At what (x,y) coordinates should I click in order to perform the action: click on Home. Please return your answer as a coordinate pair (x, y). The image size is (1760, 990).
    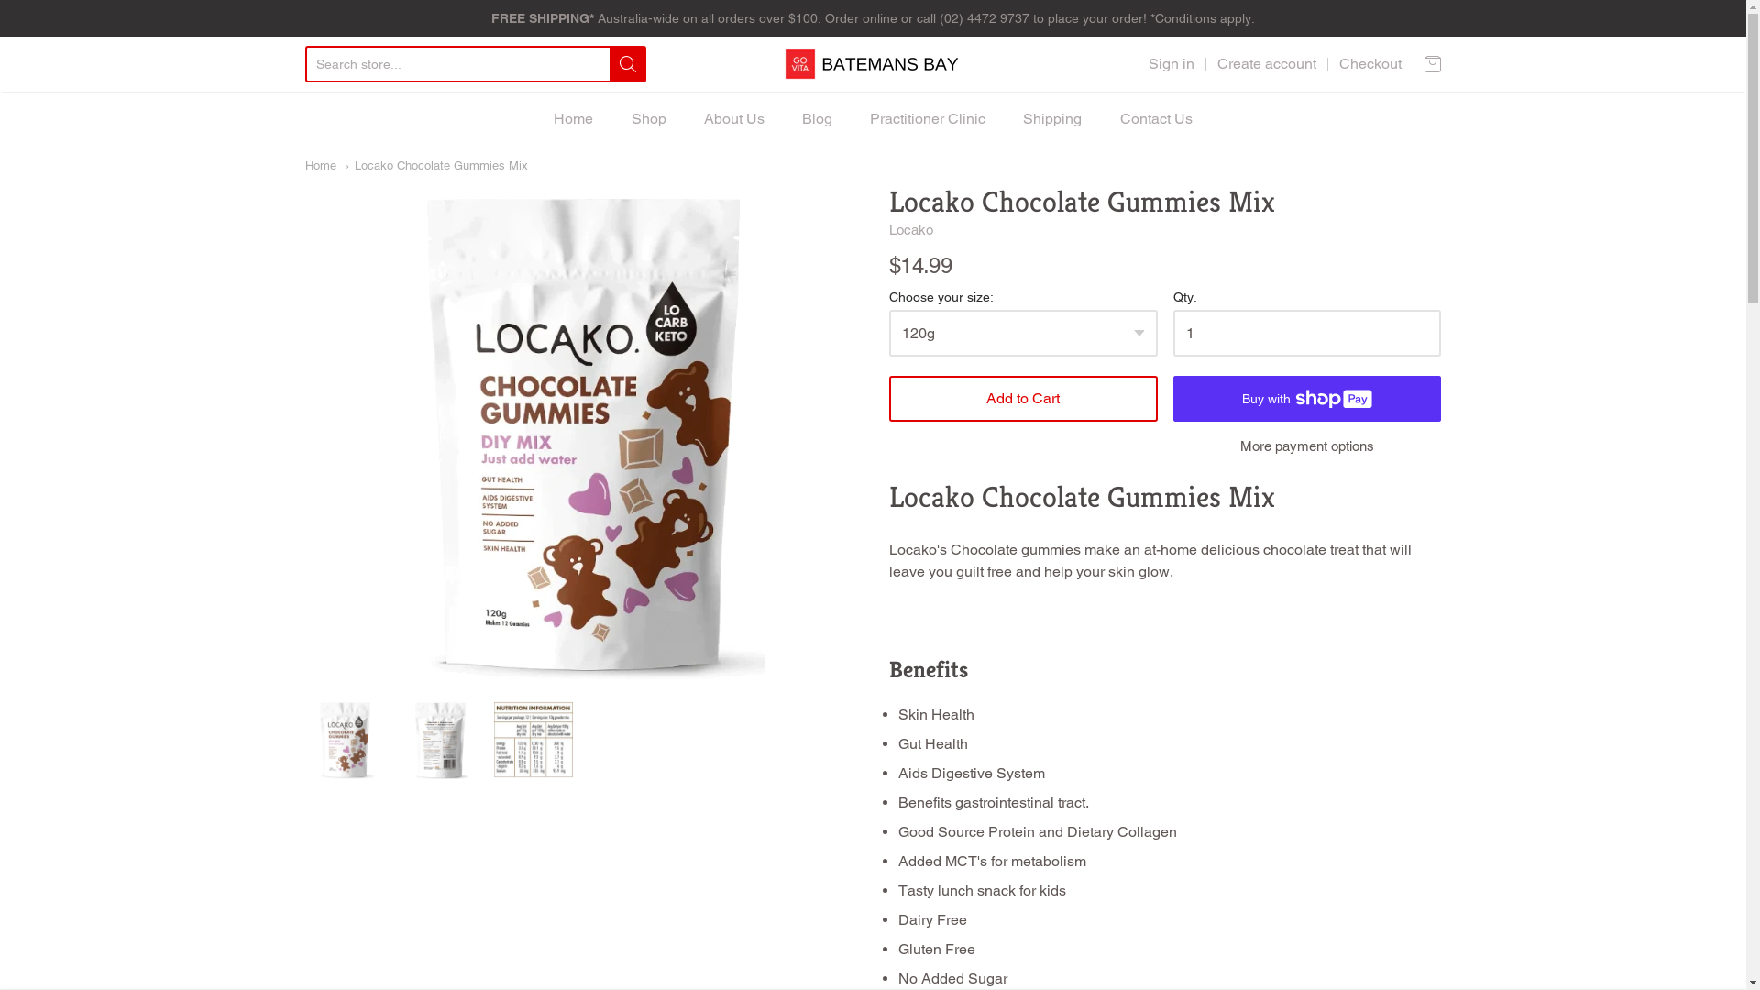
    Looking at the image, I should click on (574, 119).